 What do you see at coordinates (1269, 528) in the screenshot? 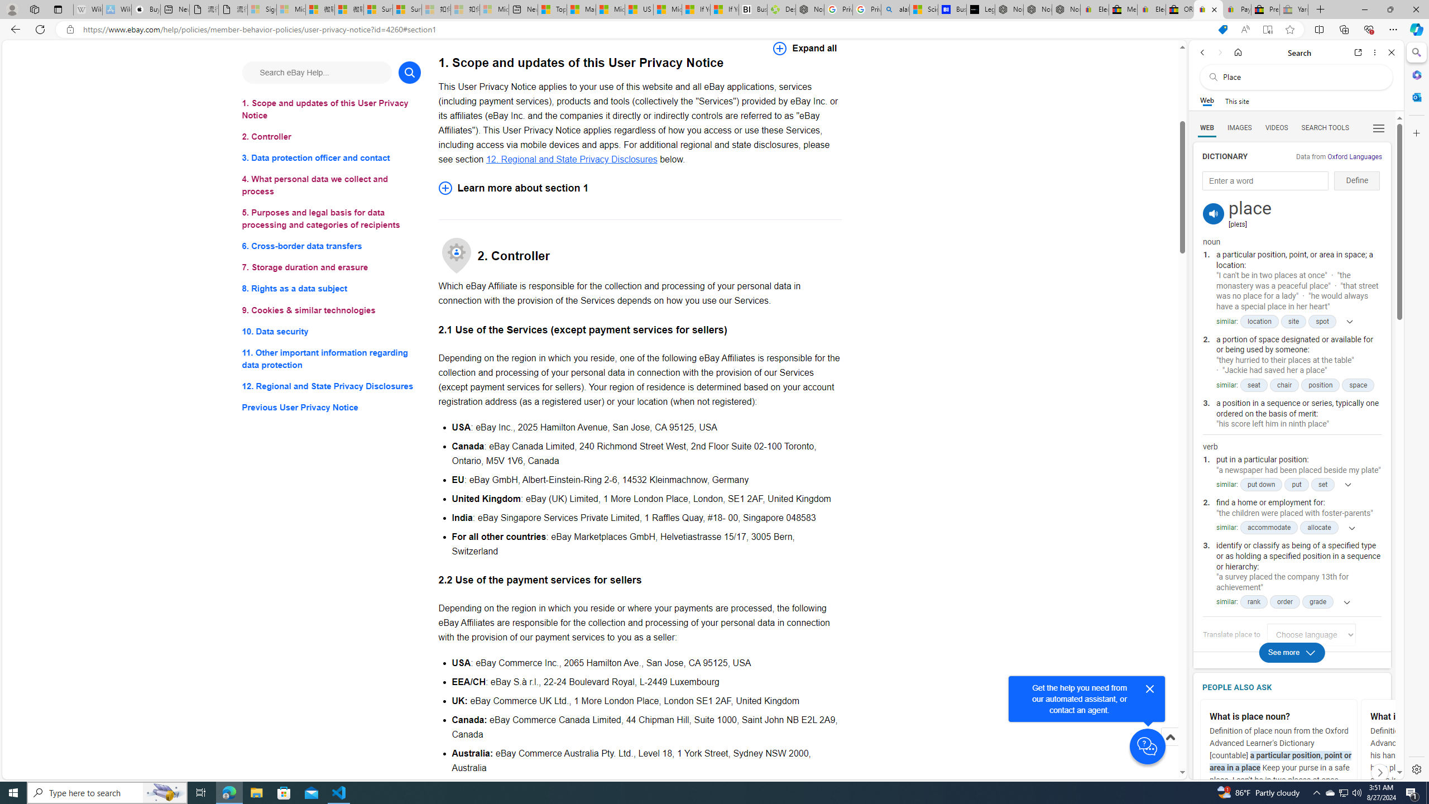
I see `accommodate` at bounding box center [1269, 528].